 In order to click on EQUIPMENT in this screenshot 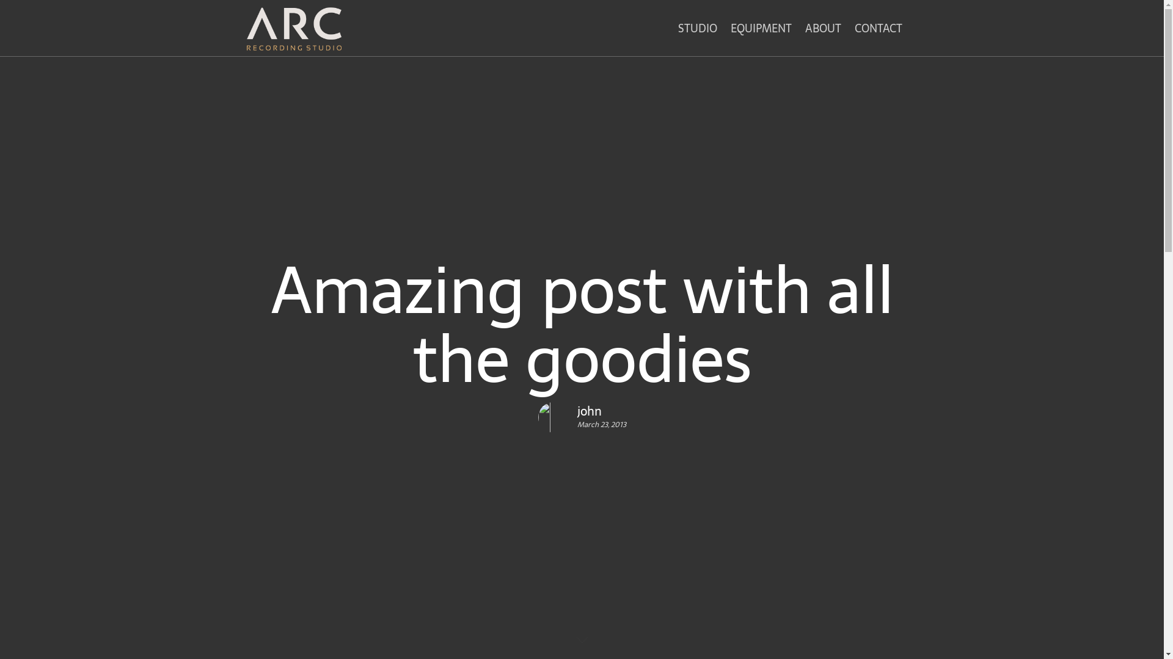, I will do `click(761, 32)`.